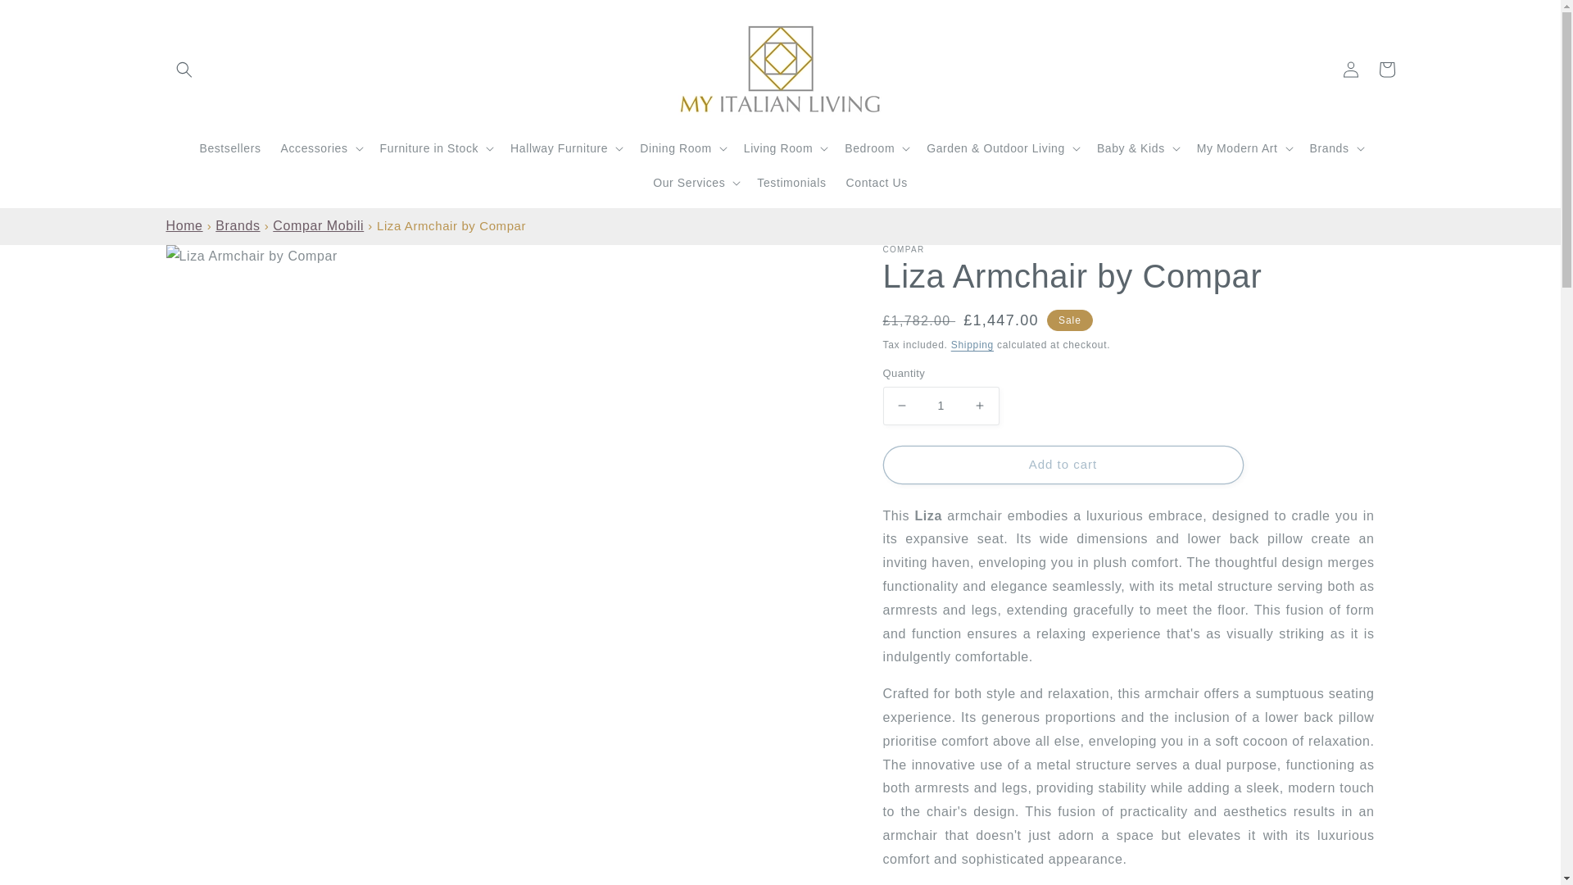 Image resolution: width=1573 pixels, height=885 pixels. I want to click on Compar Mobili, so click(318, 225).